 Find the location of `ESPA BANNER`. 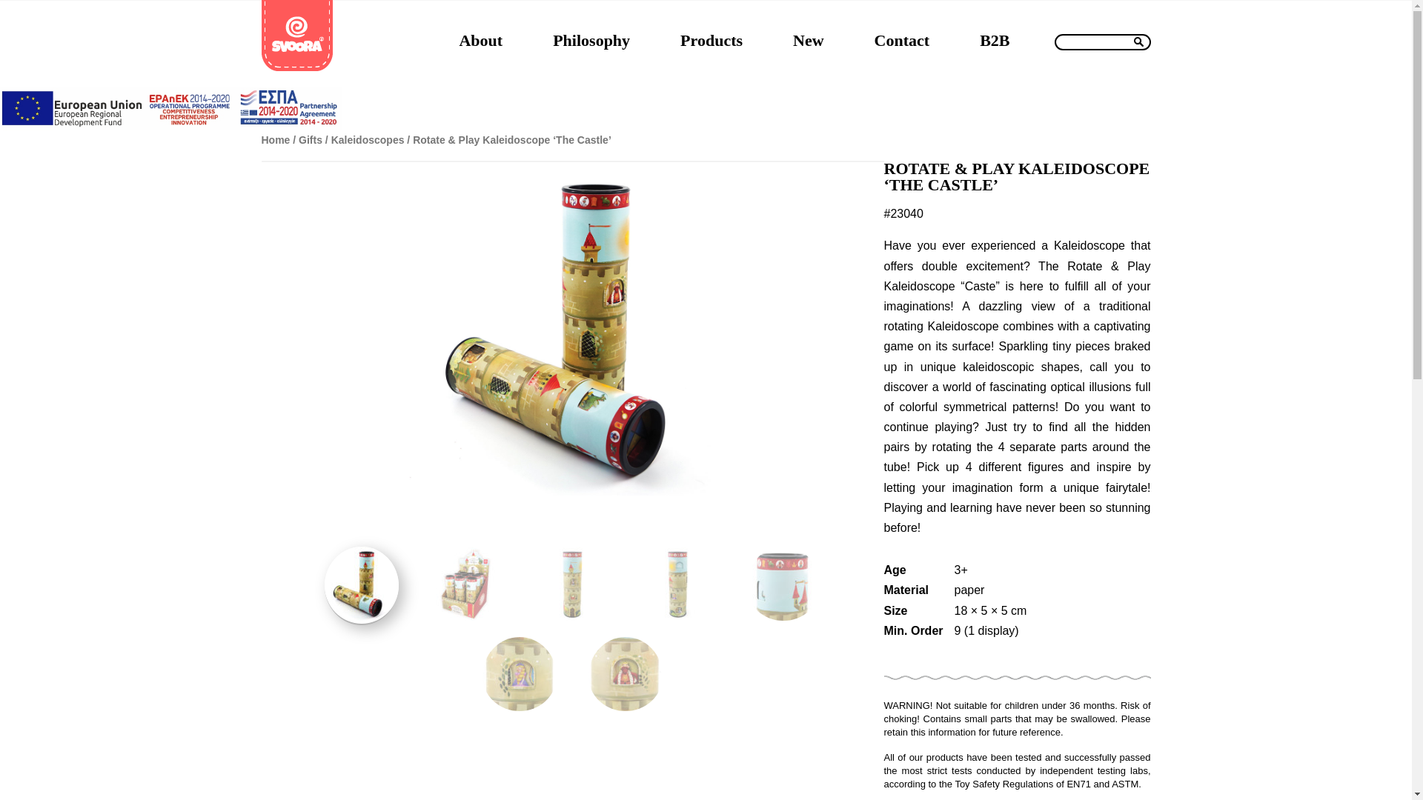

ESPA BANNER is located at coordinates (171, 126).